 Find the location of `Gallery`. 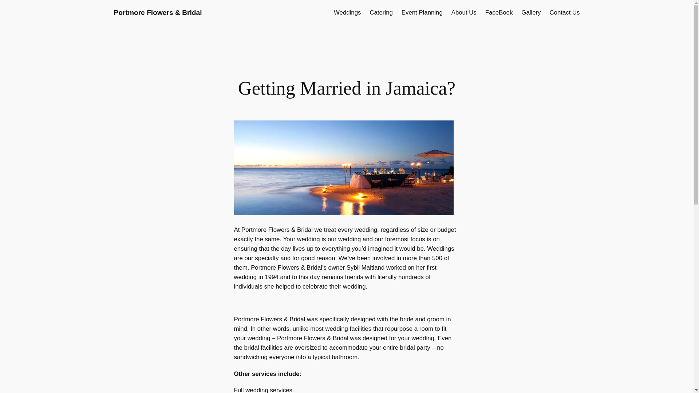

Gallery is located at coordinates (531, 12).